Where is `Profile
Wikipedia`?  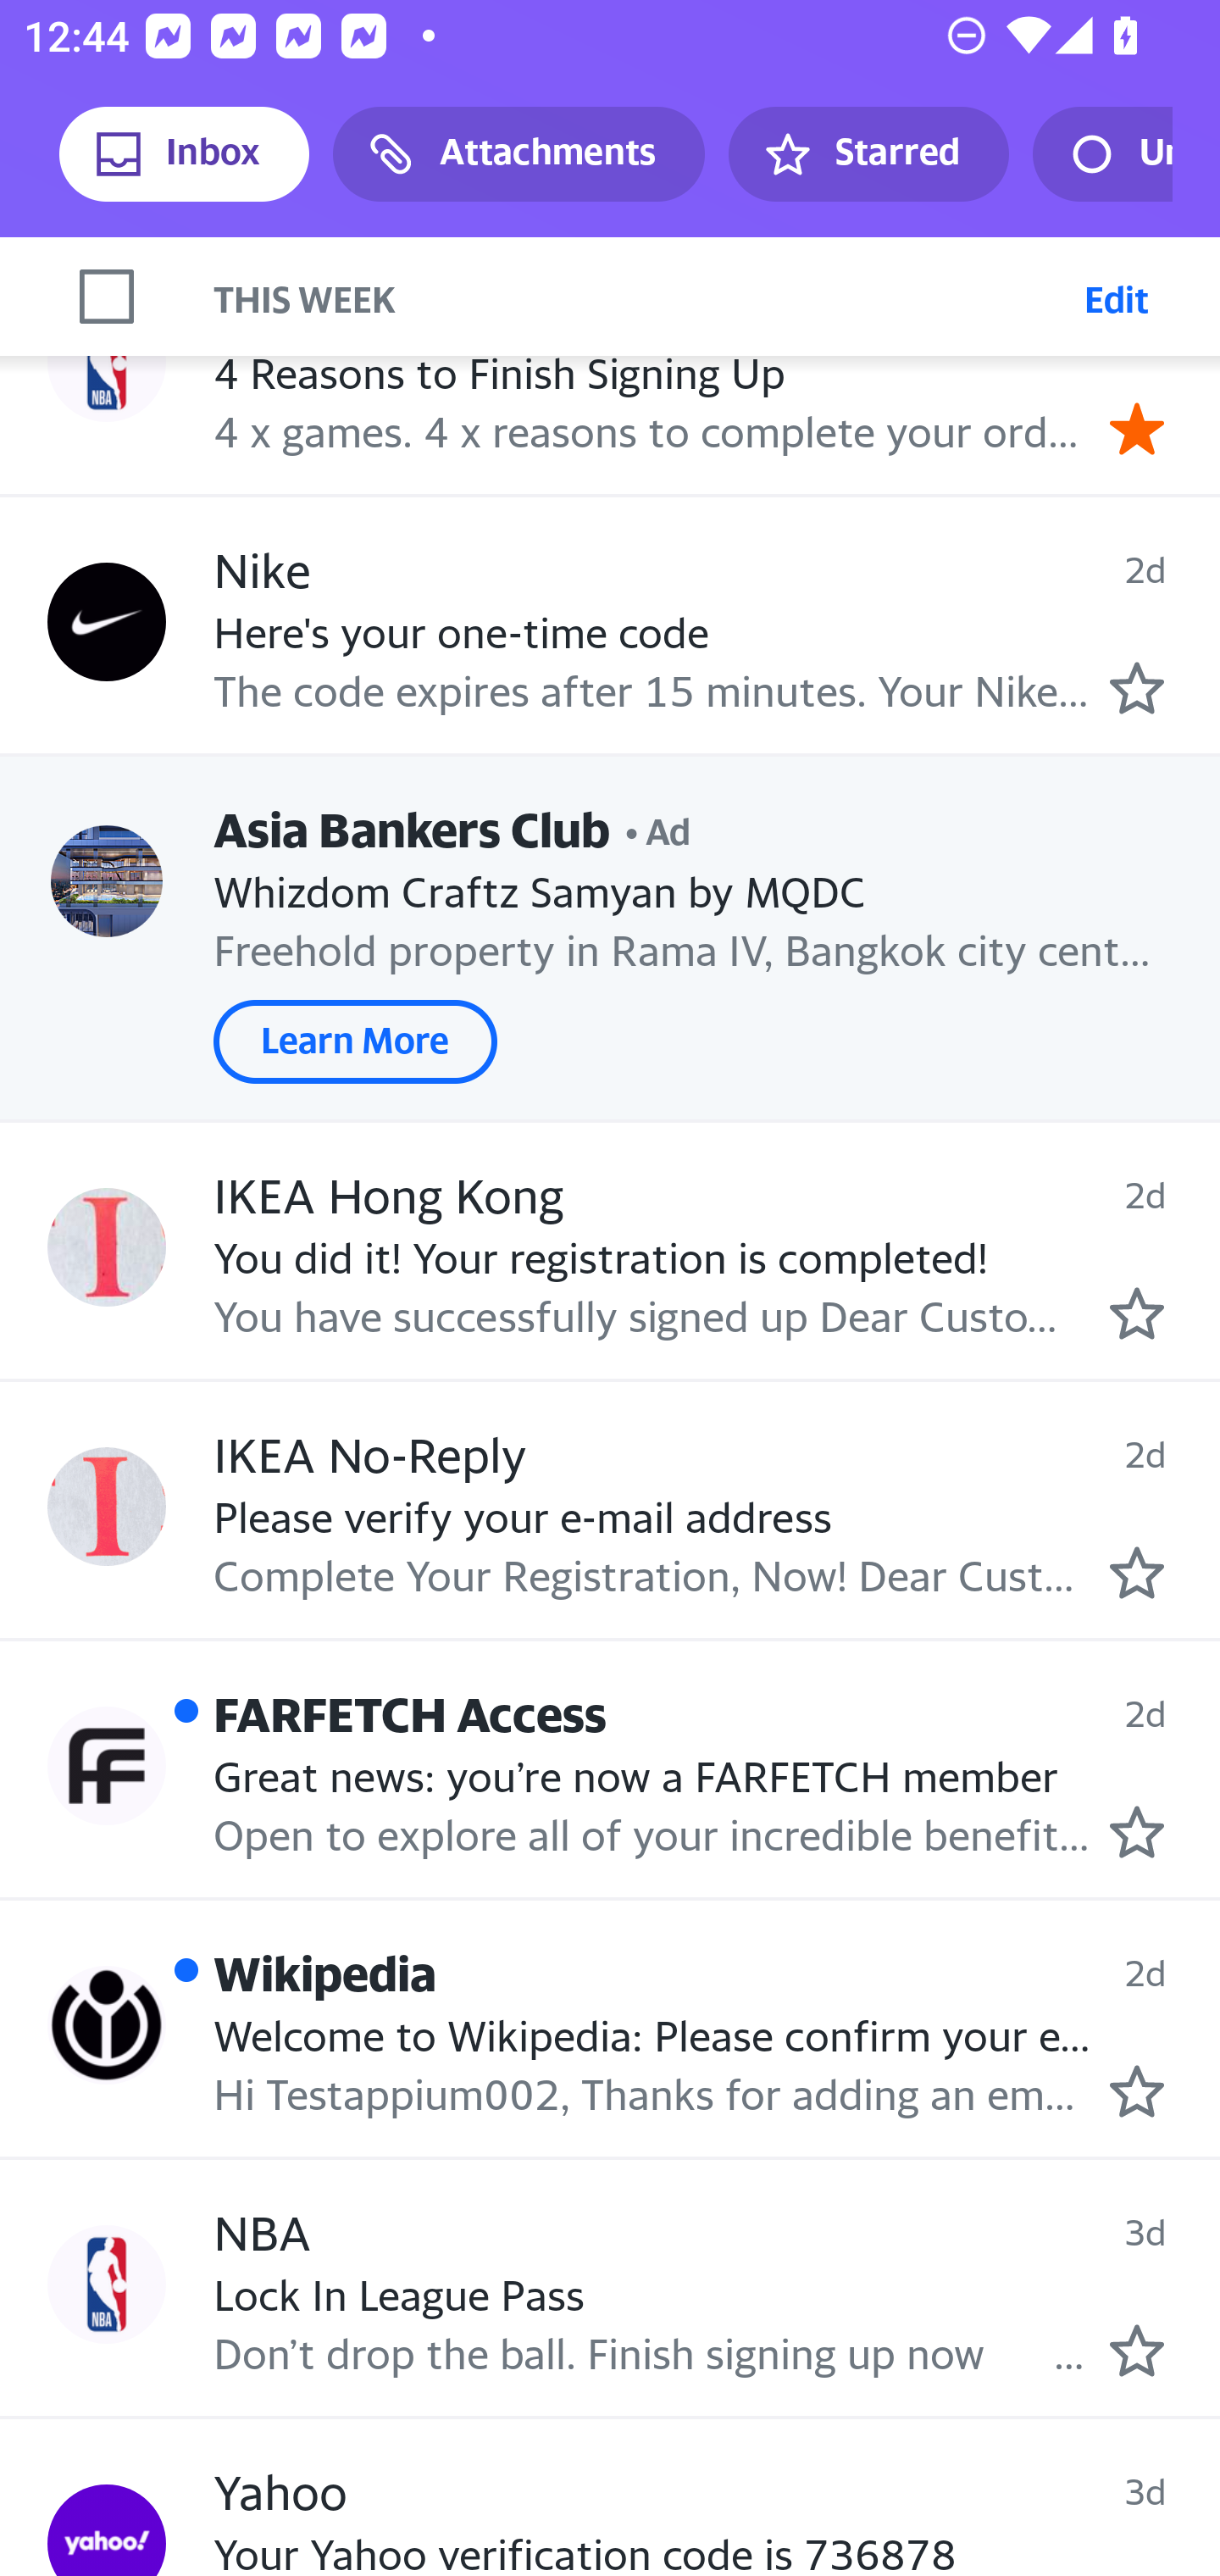 Profile
Wikipedia is located at coordinates (107, 2024).